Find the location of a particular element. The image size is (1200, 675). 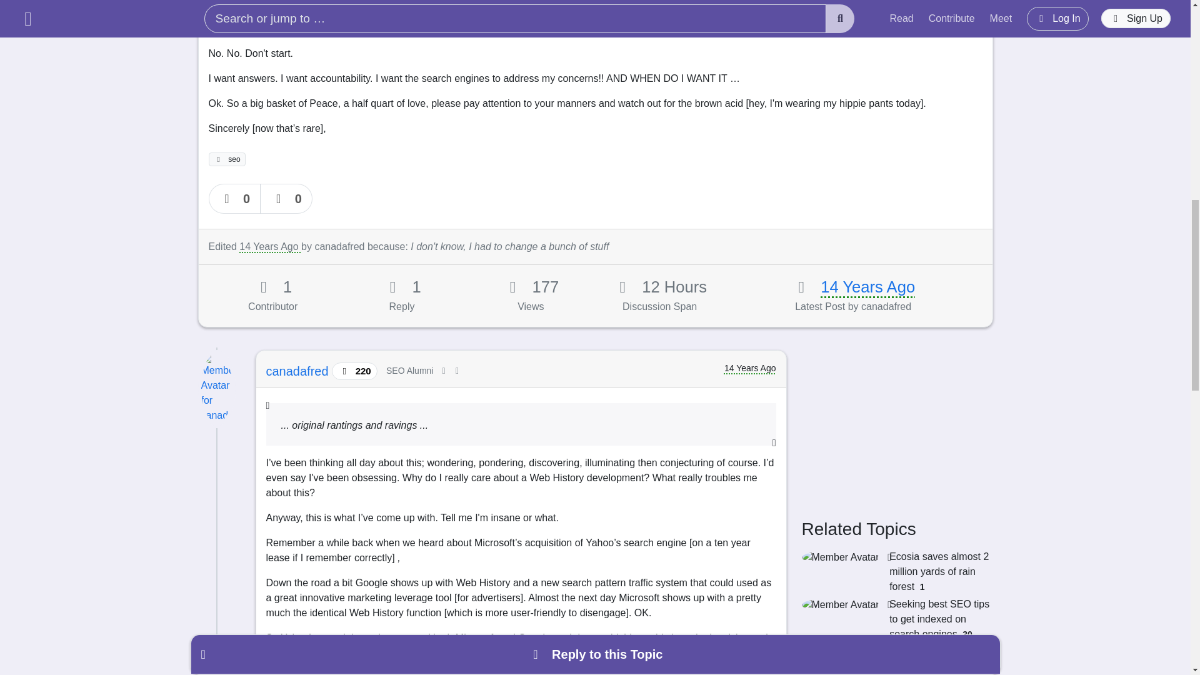

seo is located at coordinates (227, 159).